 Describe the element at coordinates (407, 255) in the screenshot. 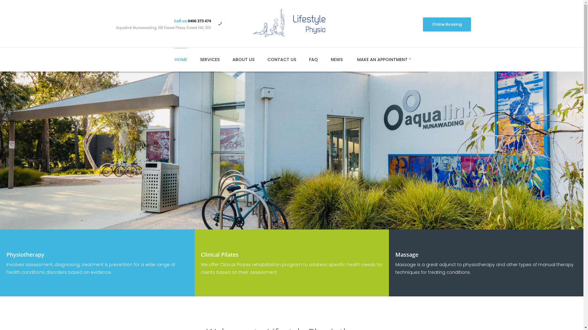

I see `Massage` at that location.